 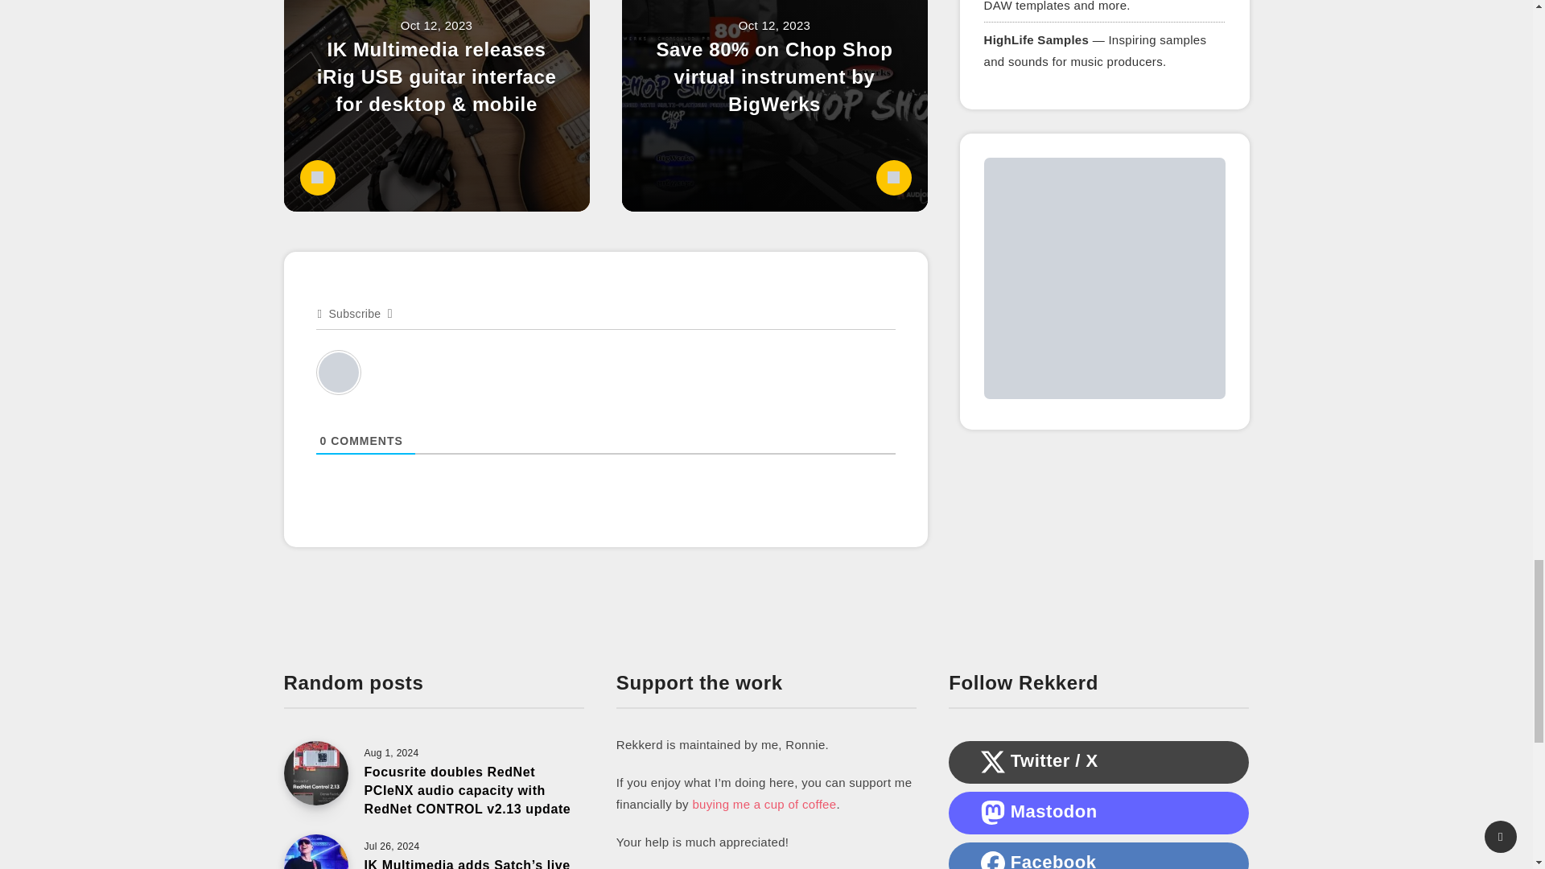 What do you see at coordinates (993, 812) in the screenshot?
I see `Mastodon` at bounding box center [993, 812].